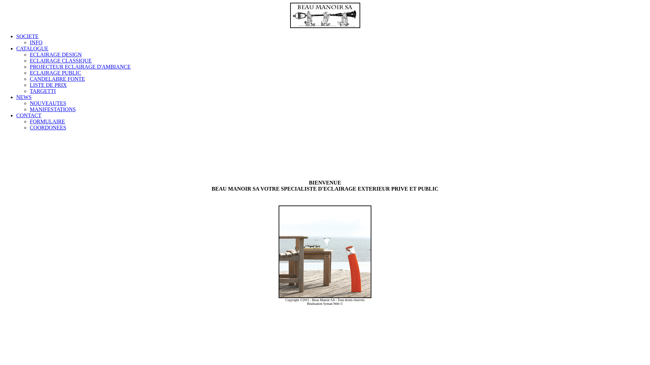 This screenshot has width=650, height=365. Describe the element at coordinates (29, 116) in the screenshot. I see `CONTACT` at that location.